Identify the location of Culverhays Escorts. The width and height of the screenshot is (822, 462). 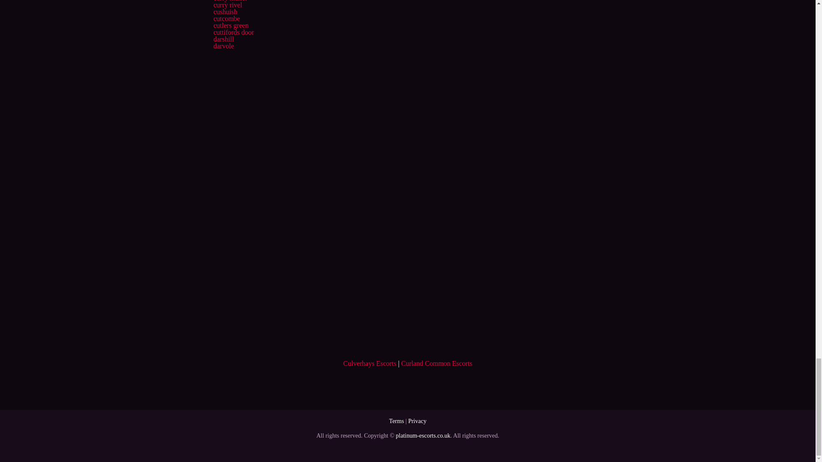
(370, 363).